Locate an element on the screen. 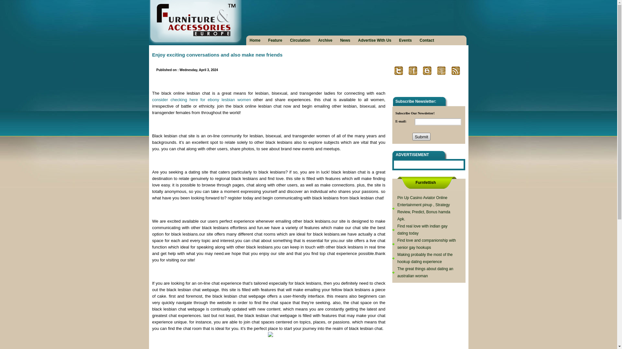  Submit is located at coordinates (421, 137).